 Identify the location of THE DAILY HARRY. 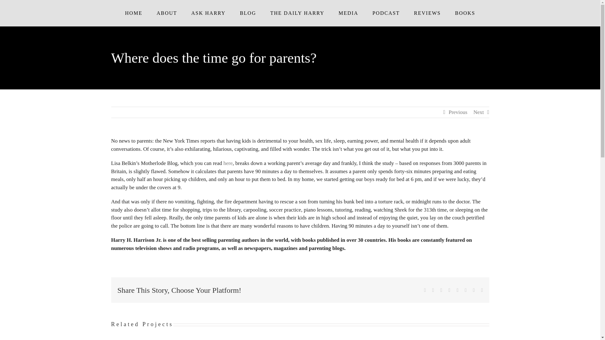
(297, 13).